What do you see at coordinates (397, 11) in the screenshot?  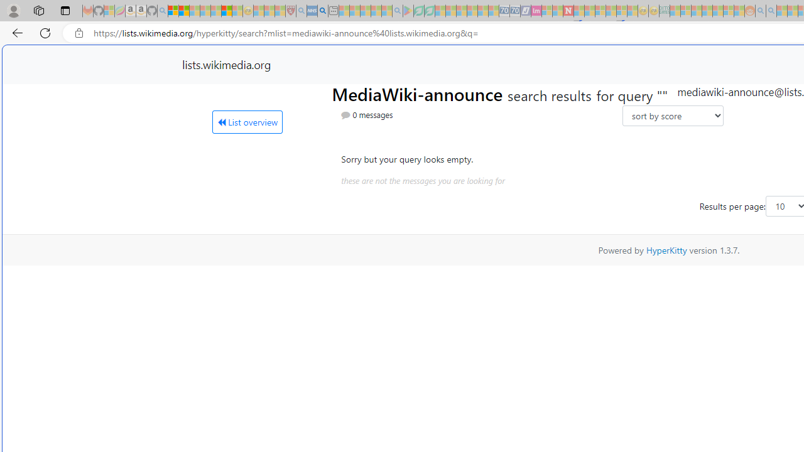 I see `google - Search - Sleeping` at bounding box center [397, 11].